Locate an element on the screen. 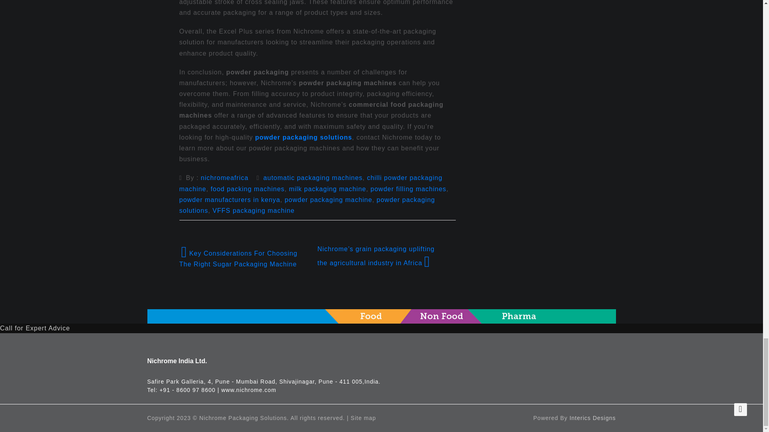 Image resolution: width=769 pixels, height=432 pixels. powder packaging solutions is located at coordinates (304, 137).